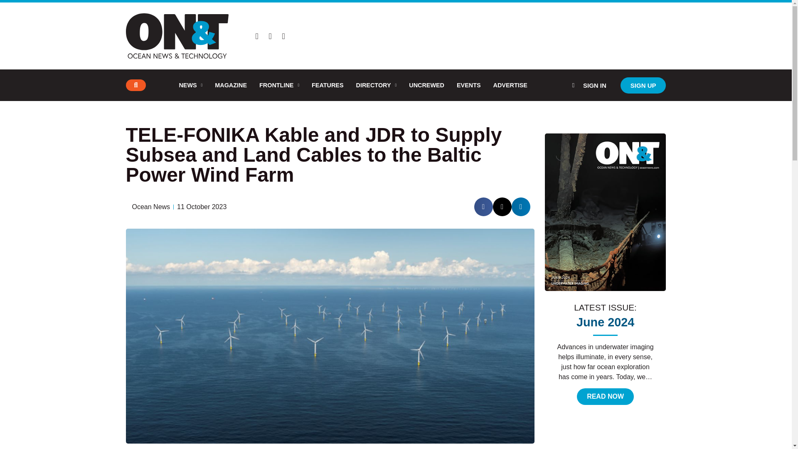  I want to click on DIRECTORY, so click(377, 85).